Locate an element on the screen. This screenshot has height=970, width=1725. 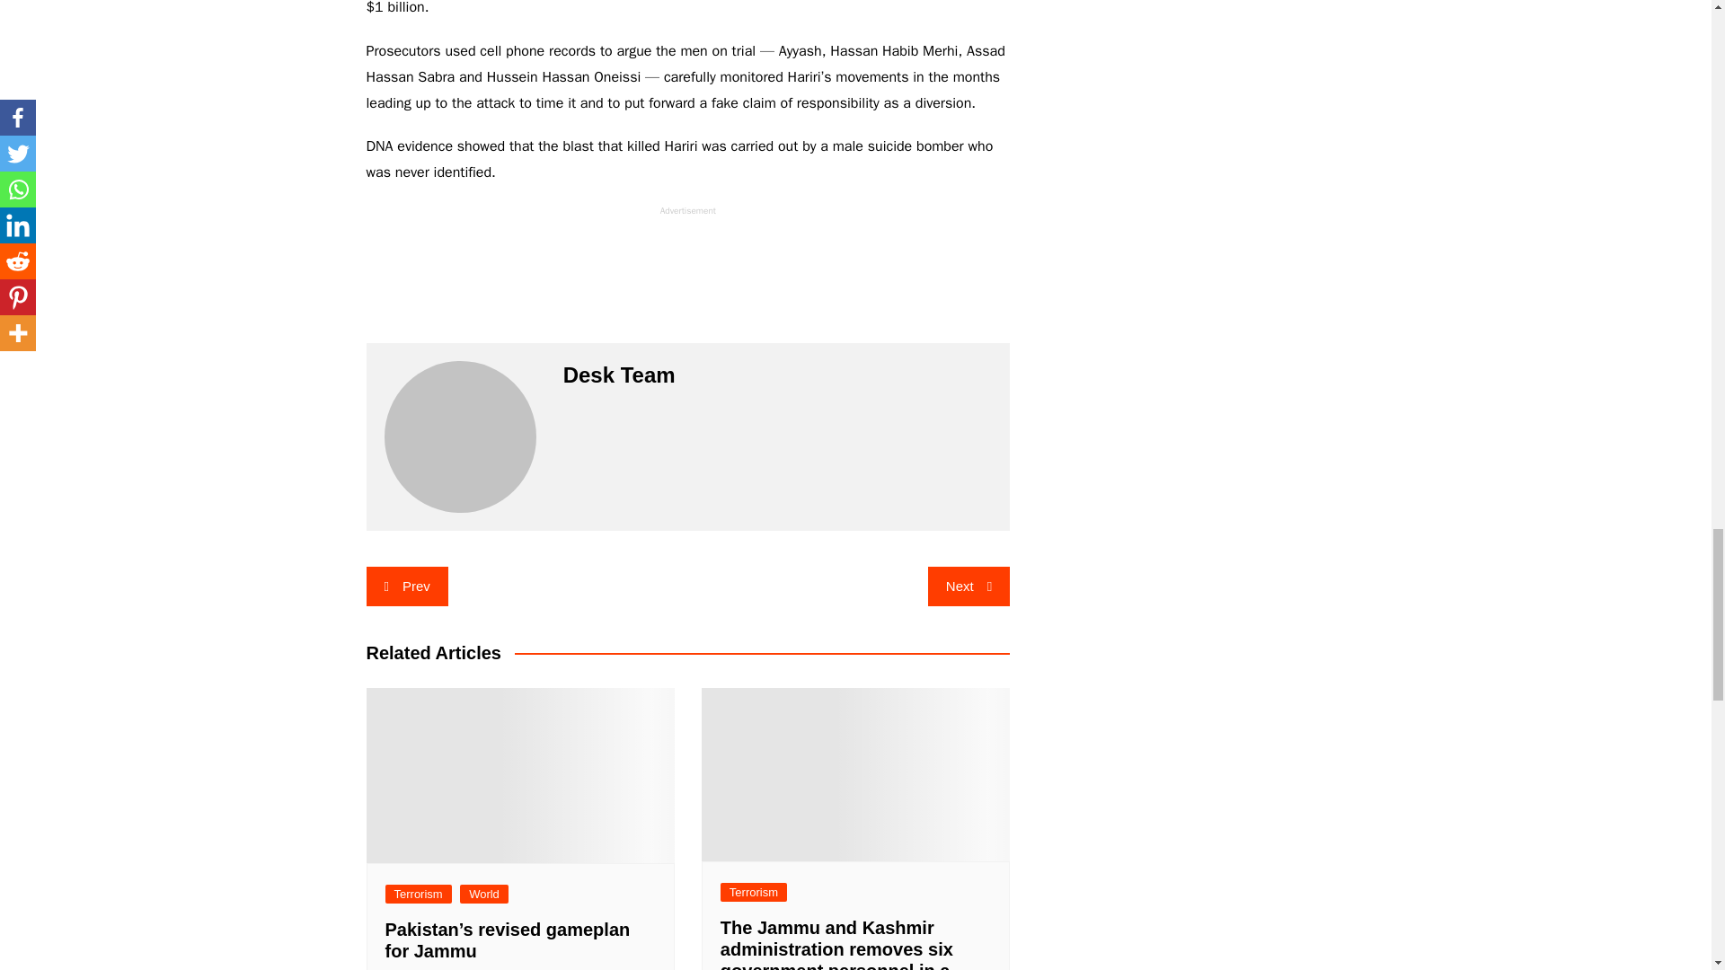
Prev is located at coordinates (407, 586).